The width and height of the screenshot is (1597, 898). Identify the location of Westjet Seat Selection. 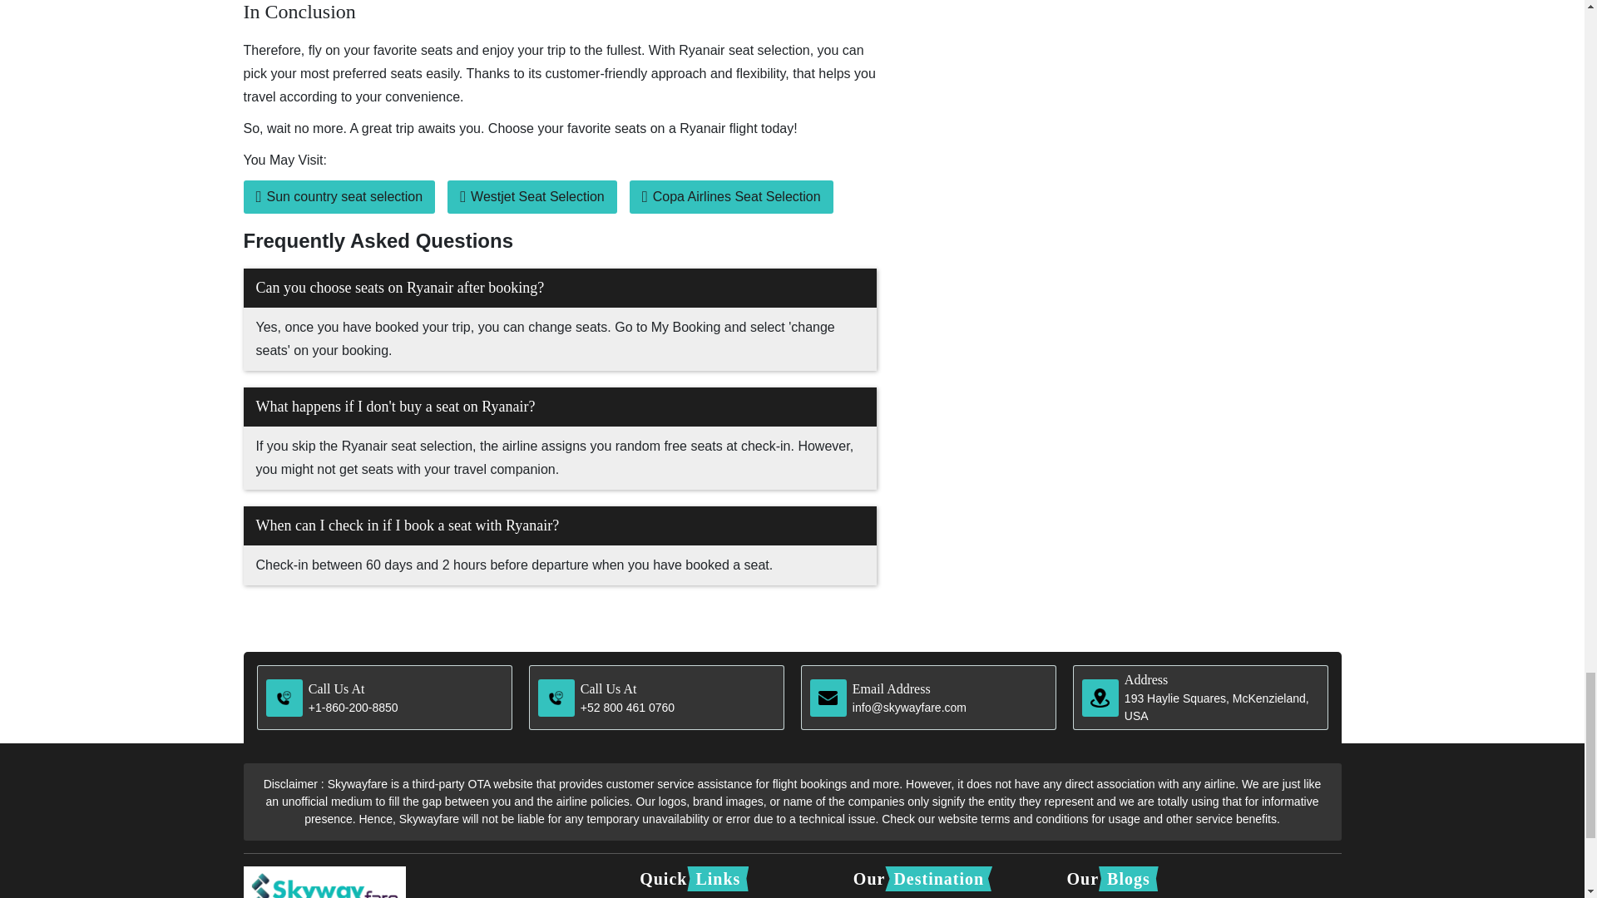
(532, 197).